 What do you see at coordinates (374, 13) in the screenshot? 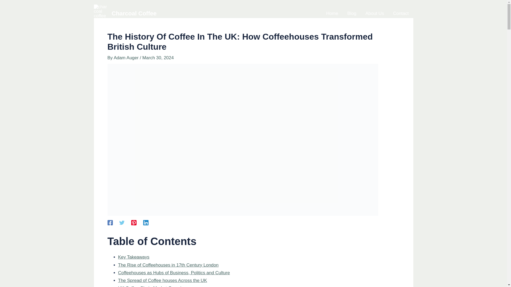
I see `About Us` at bounding box center [374, 13].